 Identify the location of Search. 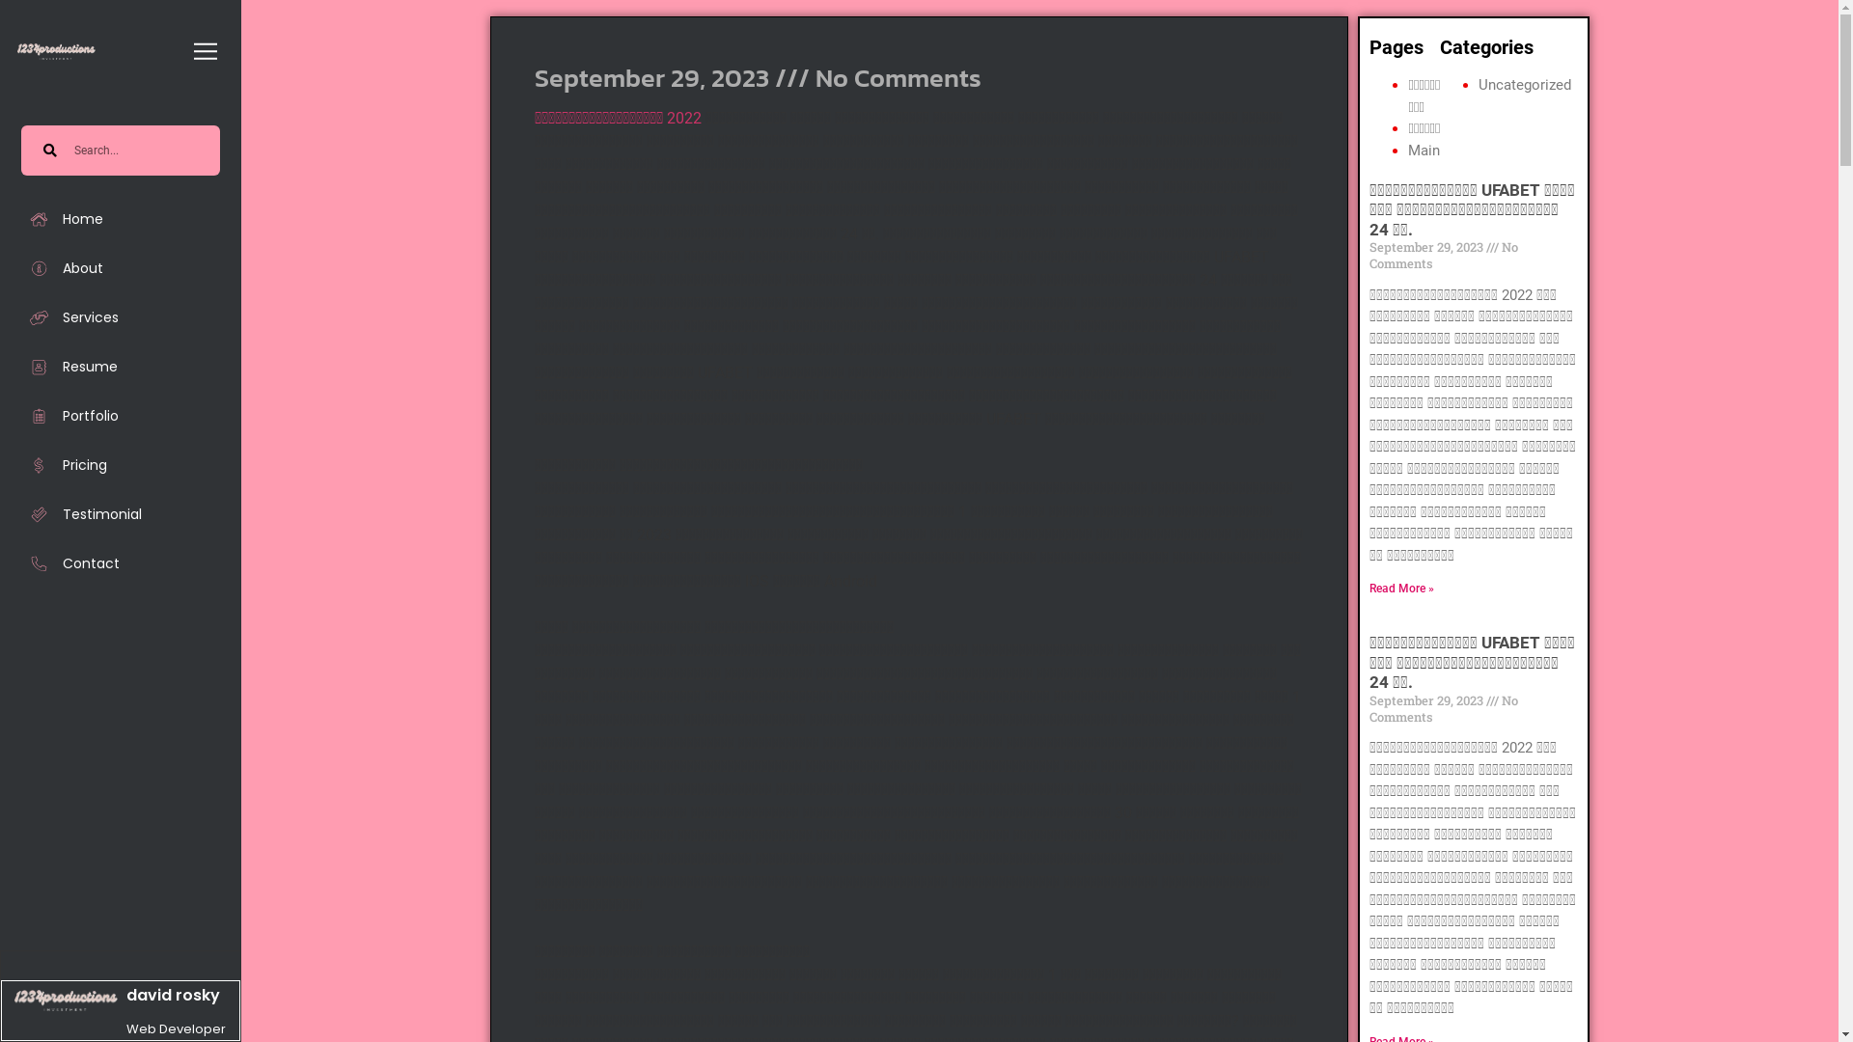
(139, 151).